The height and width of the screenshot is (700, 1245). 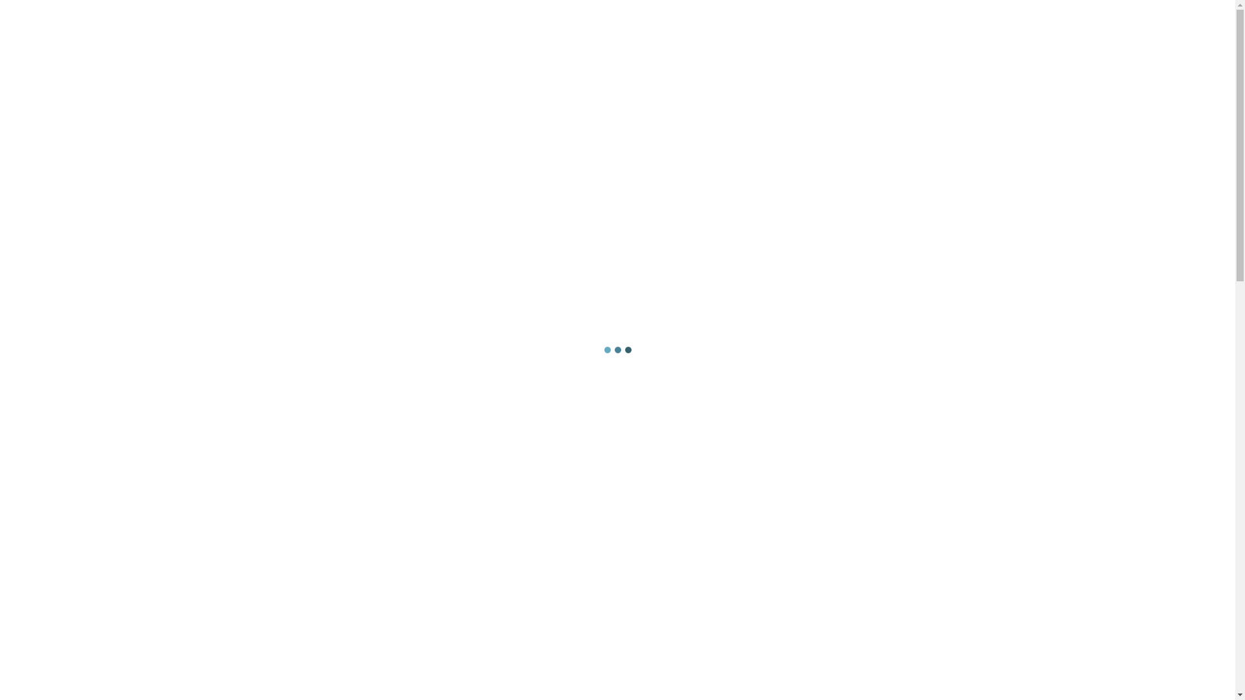 I want to click on January 8, 2023, so click(x=903, y=474).